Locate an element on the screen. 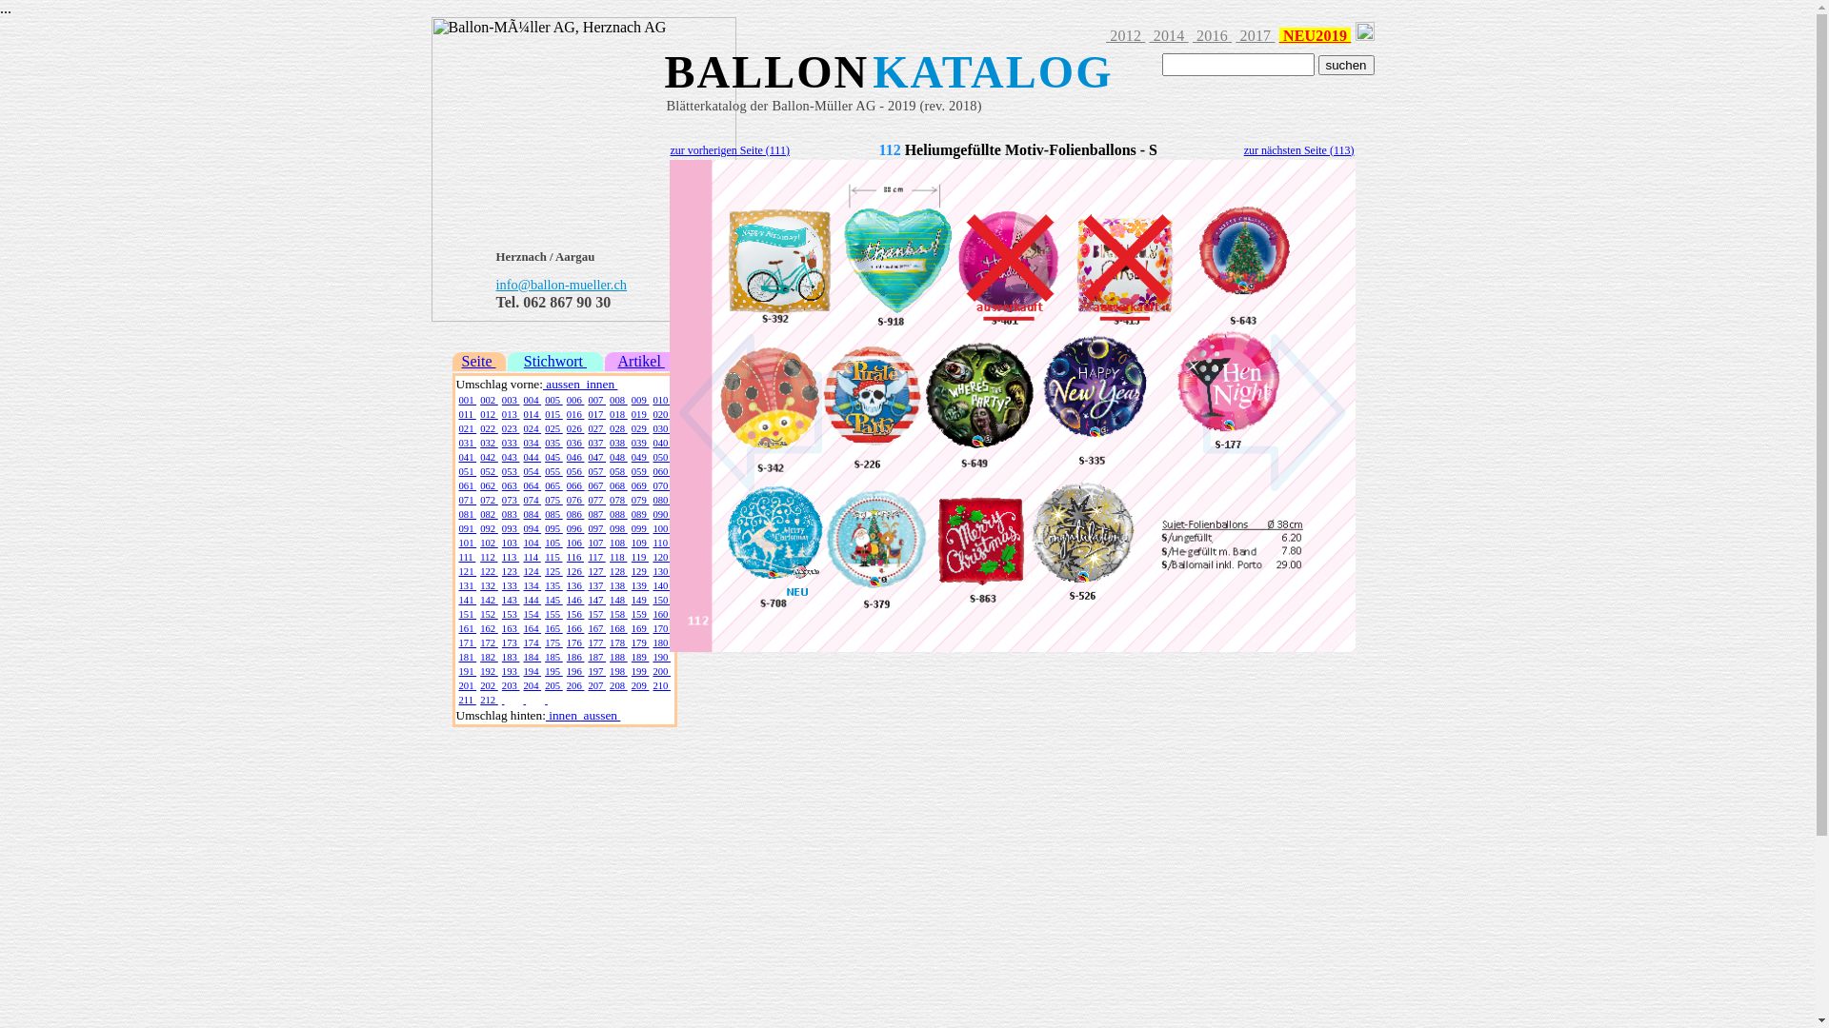 Image resolution: width=1829 pixels, height=1028 pixels. 056  is located at coordinates (575, 472).